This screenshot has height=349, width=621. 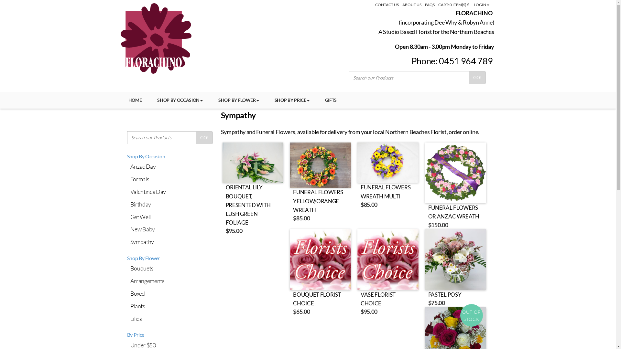 I want to click on 0451 964 789, so click(x=466, y=61).